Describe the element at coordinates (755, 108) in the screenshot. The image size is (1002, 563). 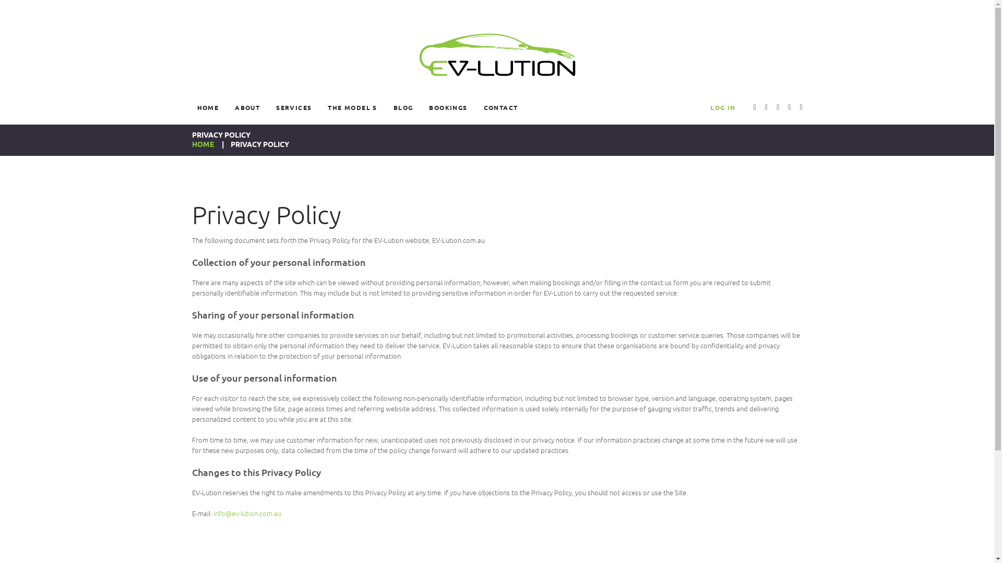
I see `youtube` at that location.